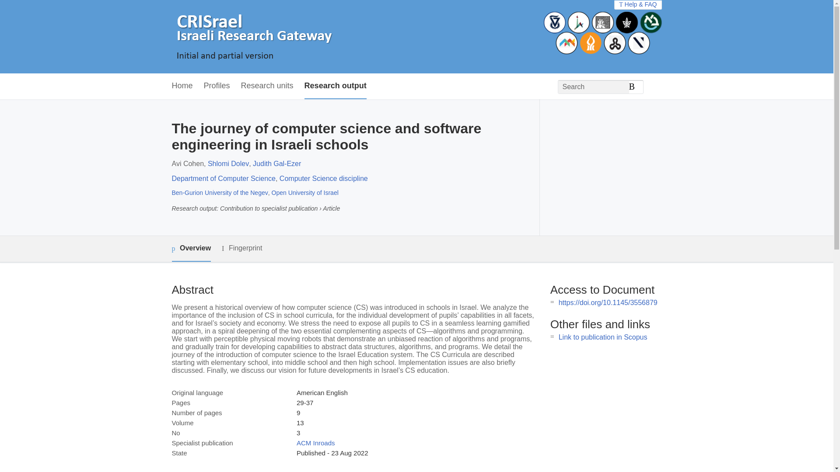 The width and height of the screenshot is (840, 472). Describe the element at coordinates (191, 249) in the screenshot. I see `Overview` at that location.